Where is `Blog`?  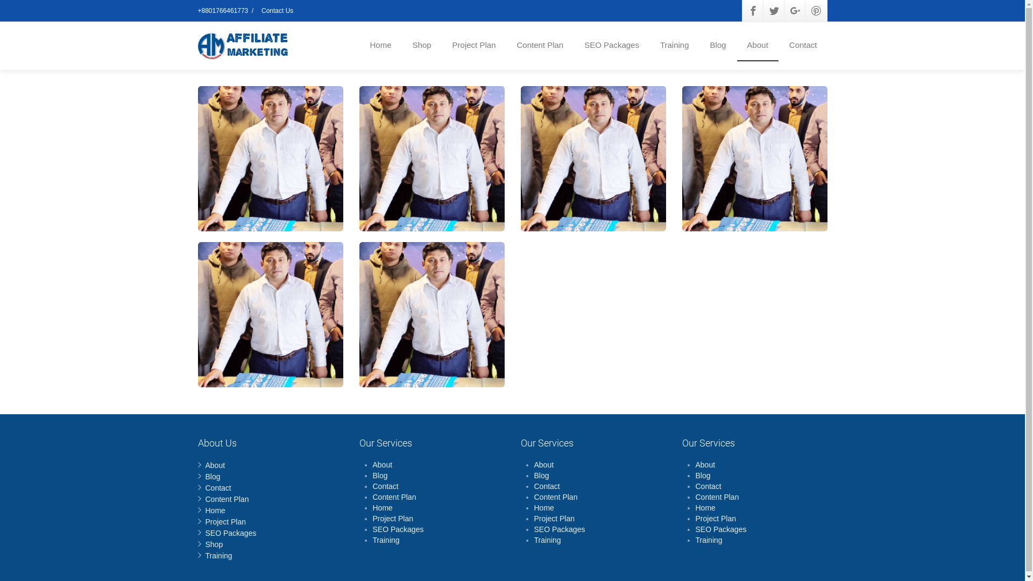
Blog is located at coordinates (541, 476).